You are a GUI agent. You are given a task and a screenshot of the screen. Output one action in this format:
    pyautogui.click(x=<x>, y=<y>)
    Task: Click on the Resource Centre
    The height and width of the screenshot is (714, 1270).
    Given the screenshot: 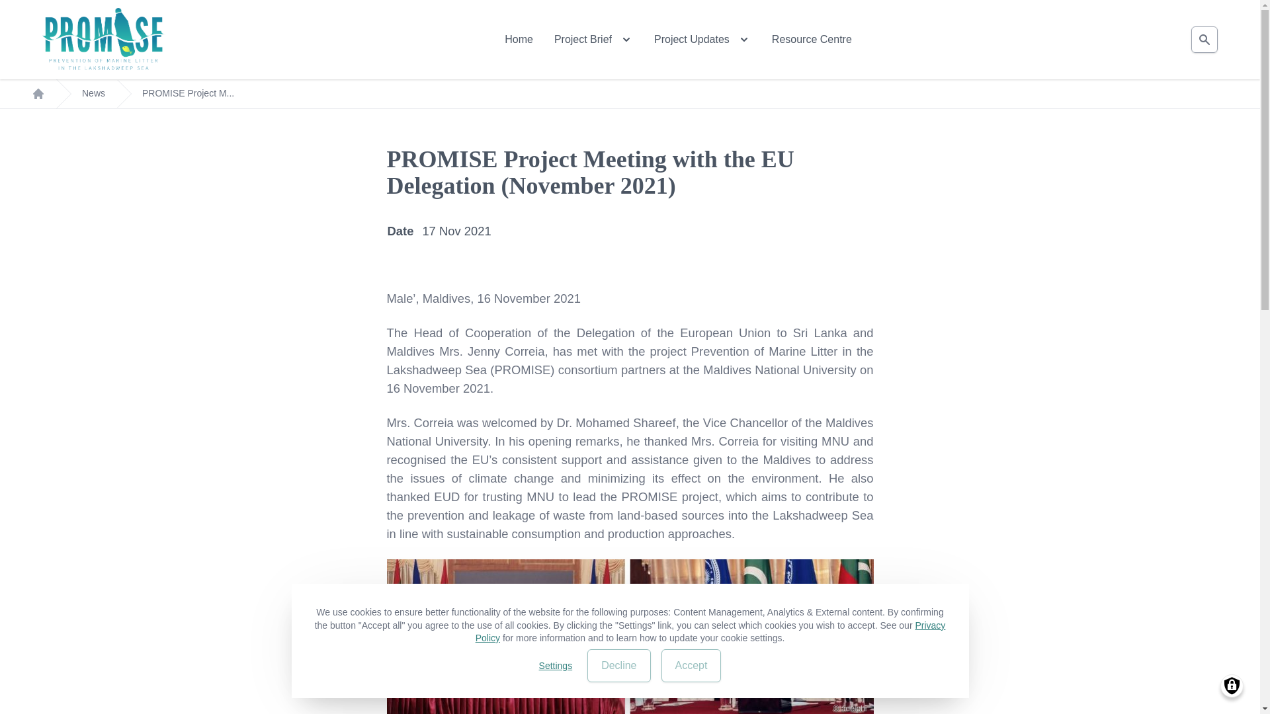 What is the action you would take?
    pyautogui.click(x=812, y=40)
    